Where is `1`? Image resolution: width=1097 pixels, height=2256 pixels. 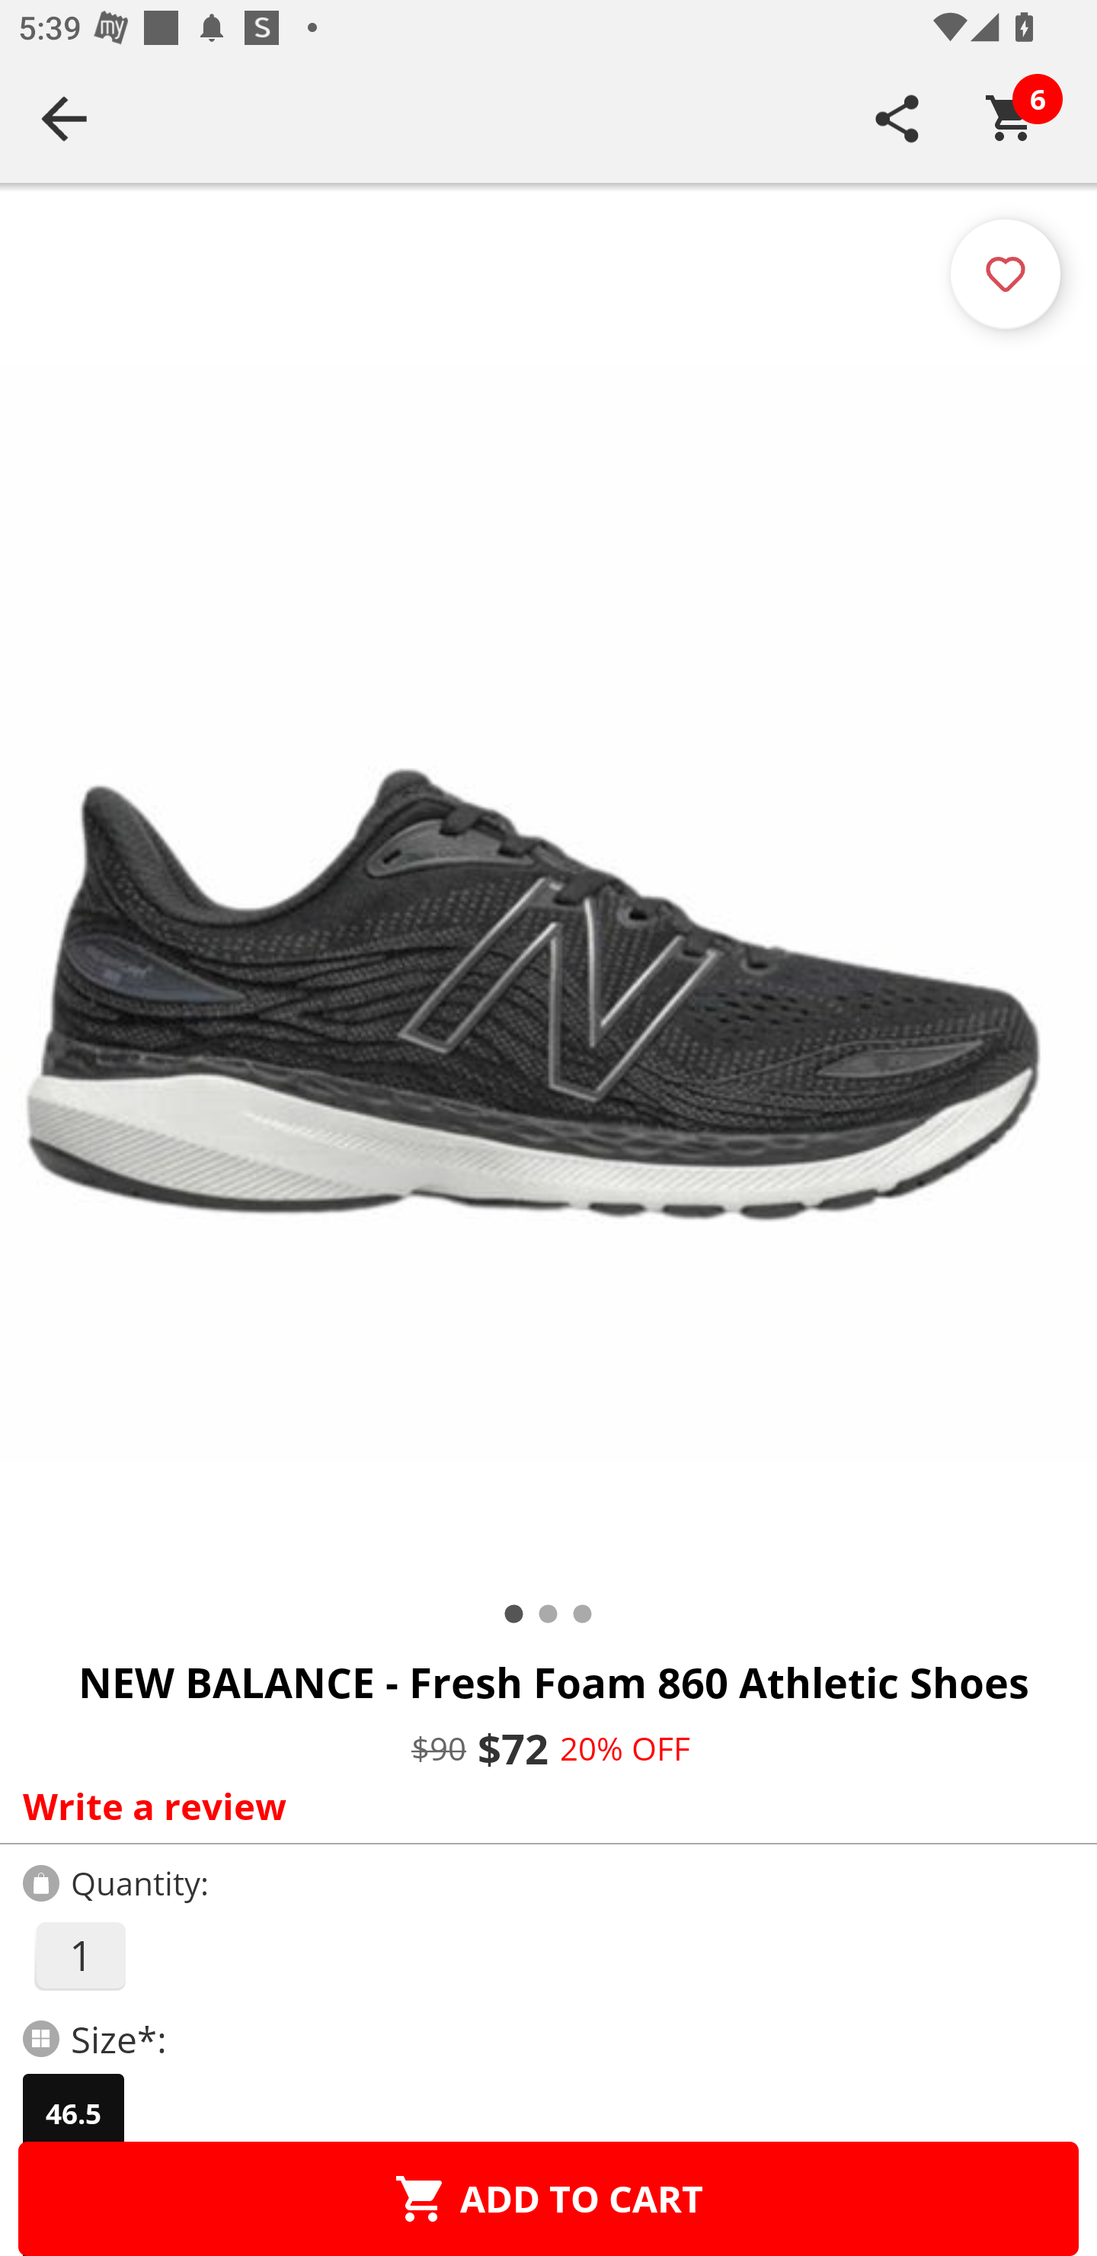 1 is located at coordinates (79, 1956).